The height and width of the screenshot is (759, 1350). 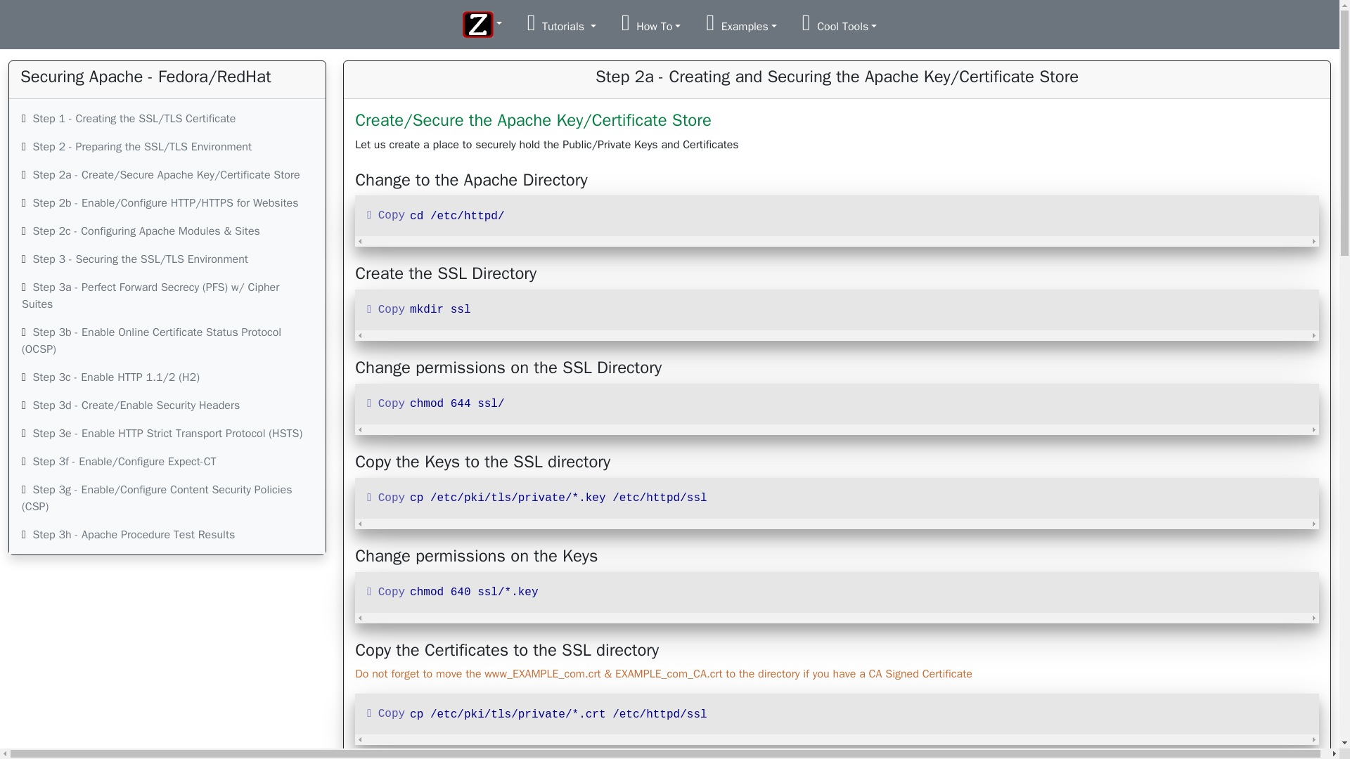 I want to click on  Examples, so click(x=741, y=22).